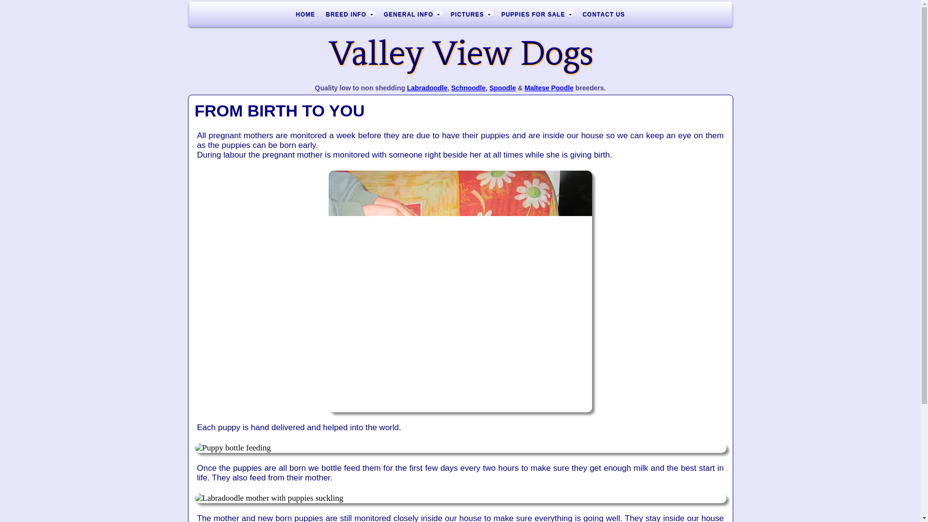 The width and height of the screenshot is (928, 522). Describe the element at coordinates (427, 88) in the screenshot. I see `Labradoodle` at that location.